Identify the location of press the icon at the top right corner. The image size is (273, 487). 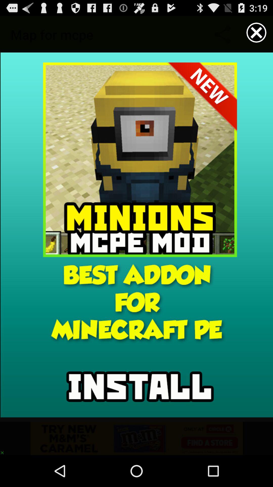
(256, 32).